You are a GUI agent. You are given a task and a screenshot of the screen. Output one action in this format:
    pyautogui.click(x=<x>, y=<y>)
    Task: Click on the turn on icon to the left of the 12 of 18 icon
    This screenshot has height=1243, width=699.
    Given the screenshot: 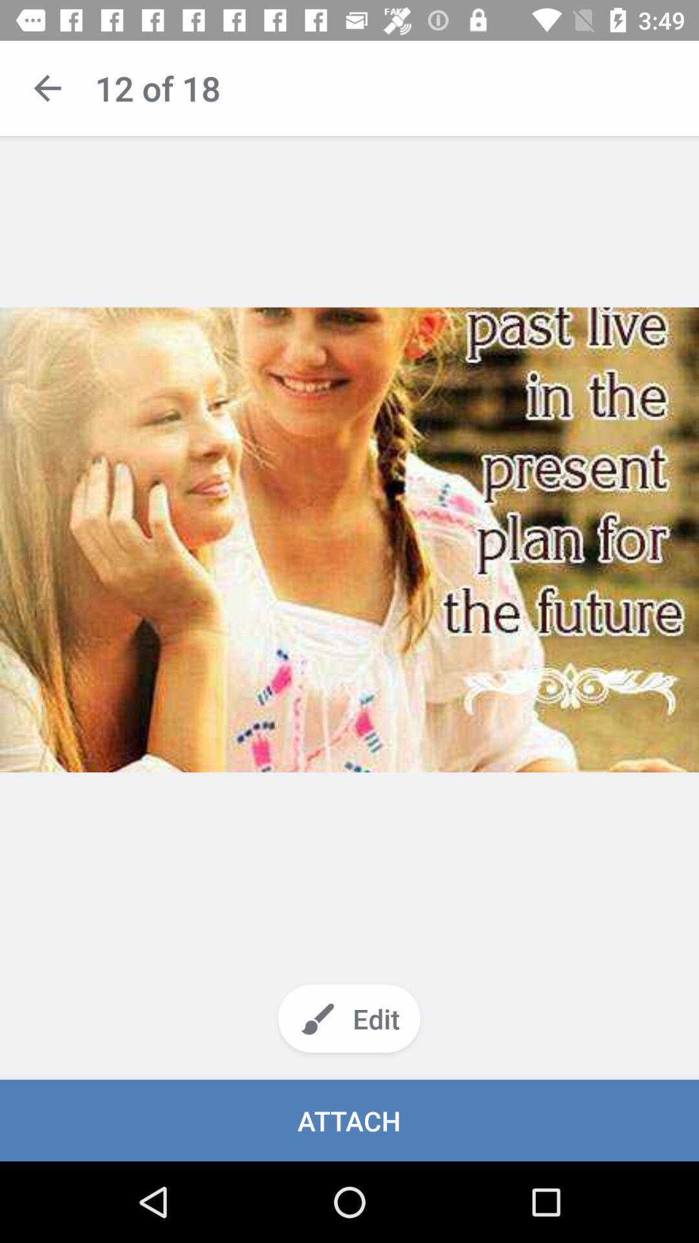 What is the action you would take?
    pyautogui.click(x=47, y=88)
    